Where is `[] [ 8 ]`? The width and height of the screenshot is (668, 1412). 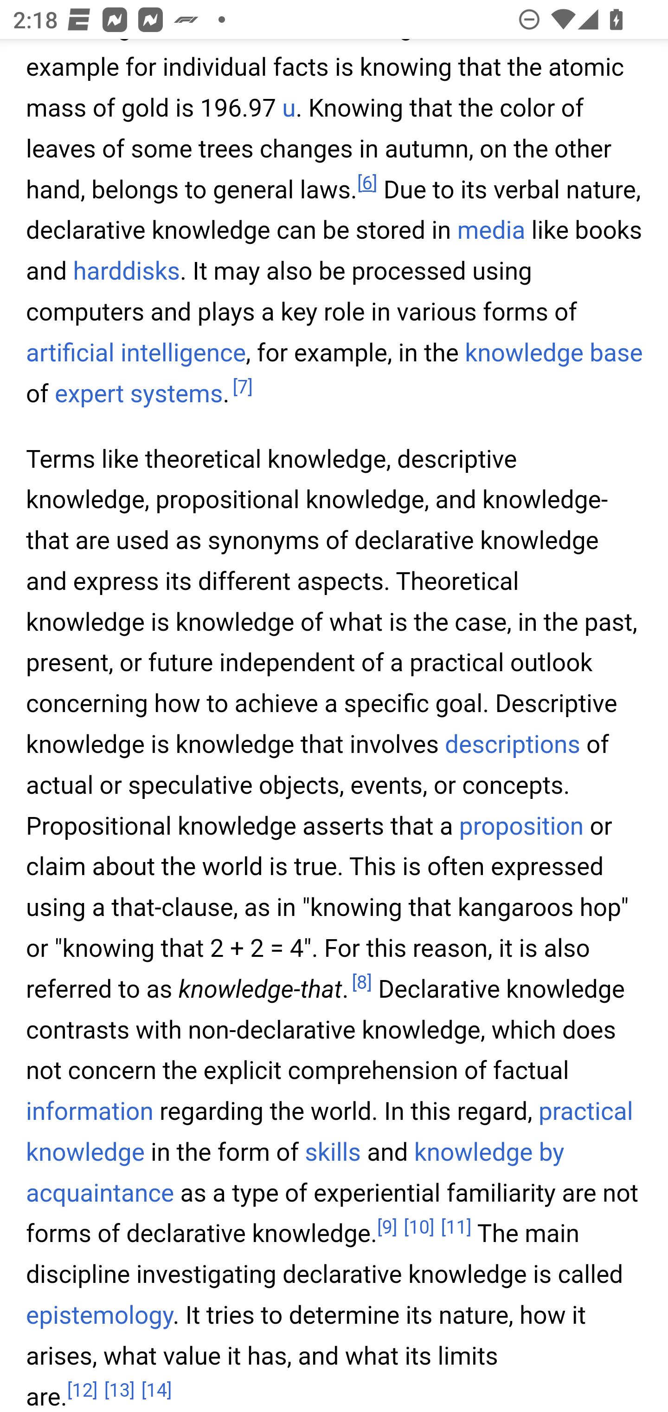
[] [ 8 ] is located at coordinates (362, 983).